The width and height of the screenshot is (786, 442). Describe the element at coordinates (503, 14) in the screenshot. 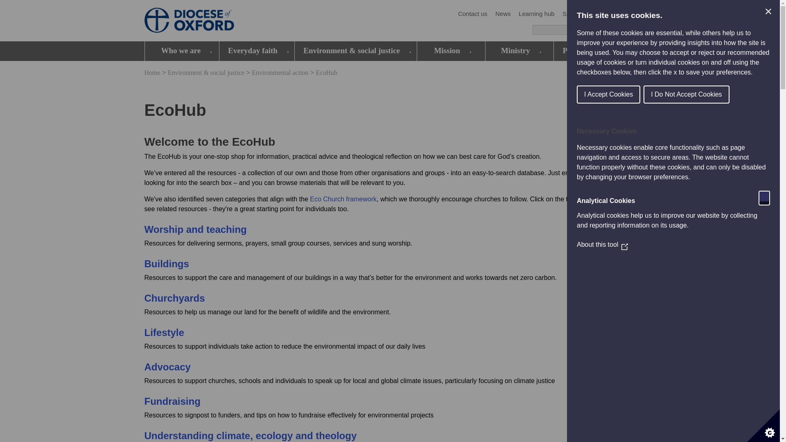

I see `News` at that location.